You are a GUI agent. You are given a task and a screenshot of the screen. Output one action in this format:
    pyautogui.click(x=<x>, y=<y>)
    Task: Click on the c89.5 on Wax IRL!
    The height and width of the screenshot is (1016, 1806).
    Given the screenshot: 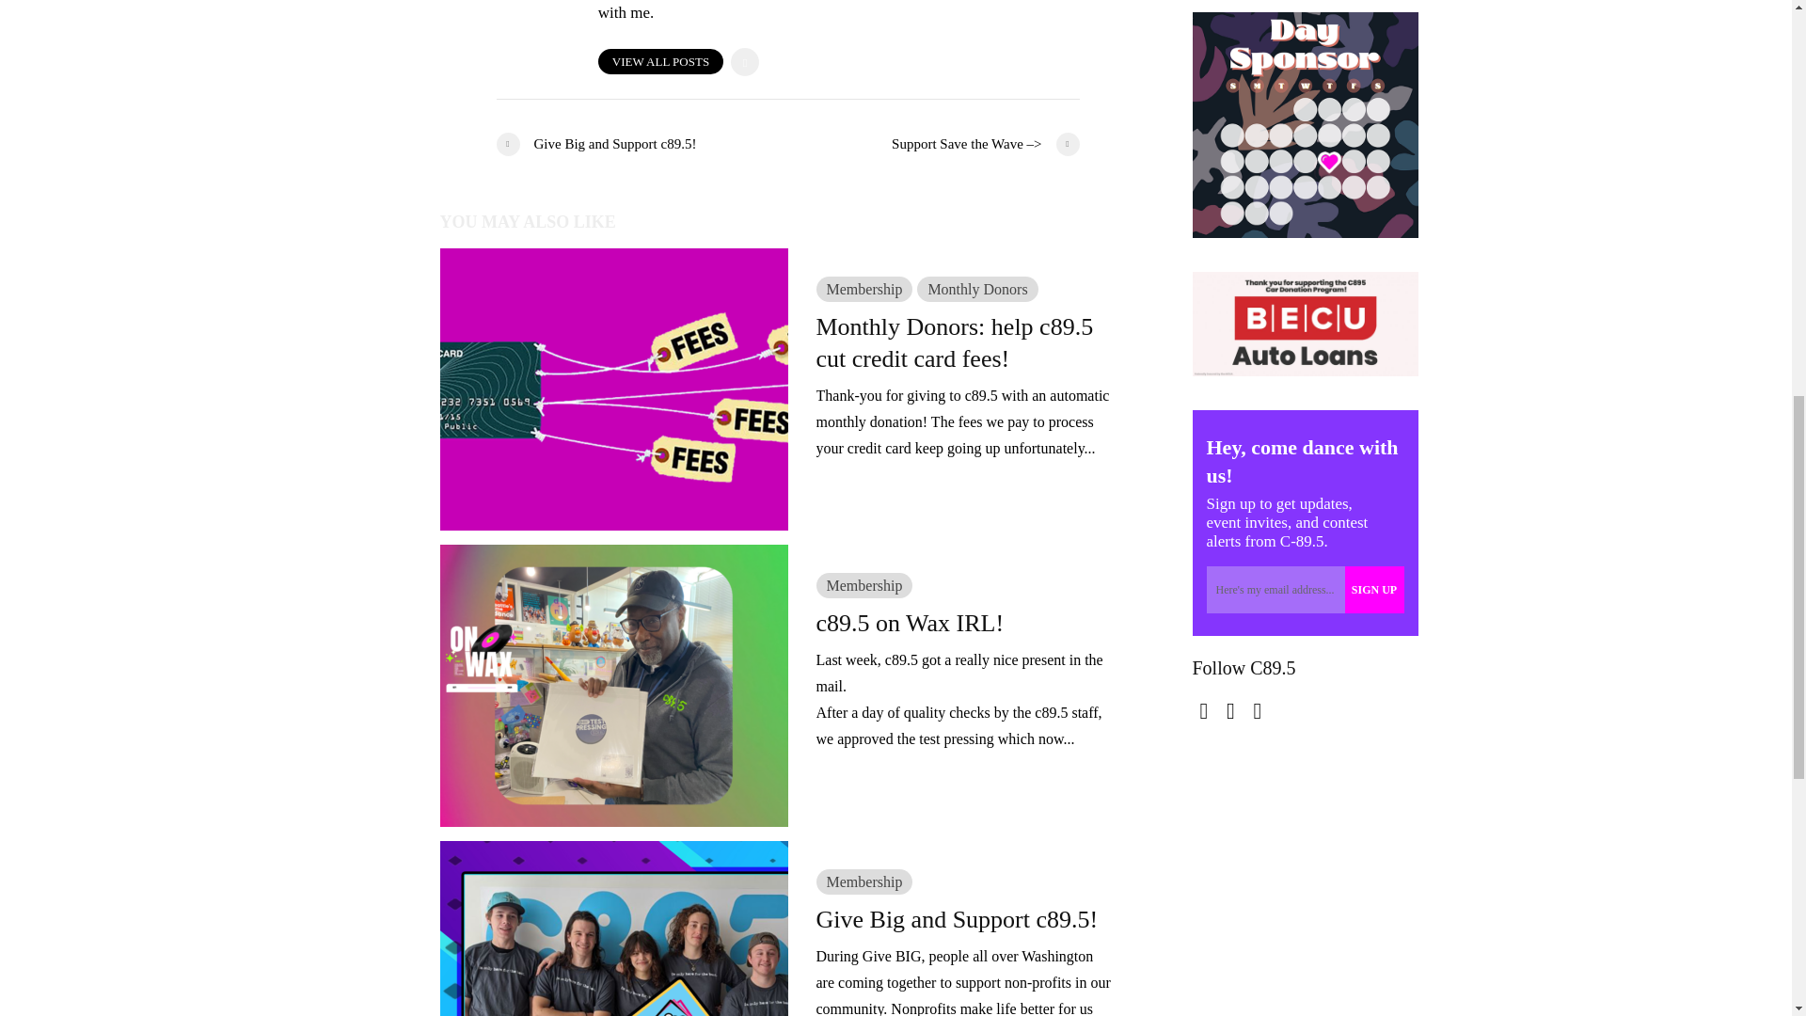 What is the action you would take?
    pyautogui.click(x=965, y=623)
    